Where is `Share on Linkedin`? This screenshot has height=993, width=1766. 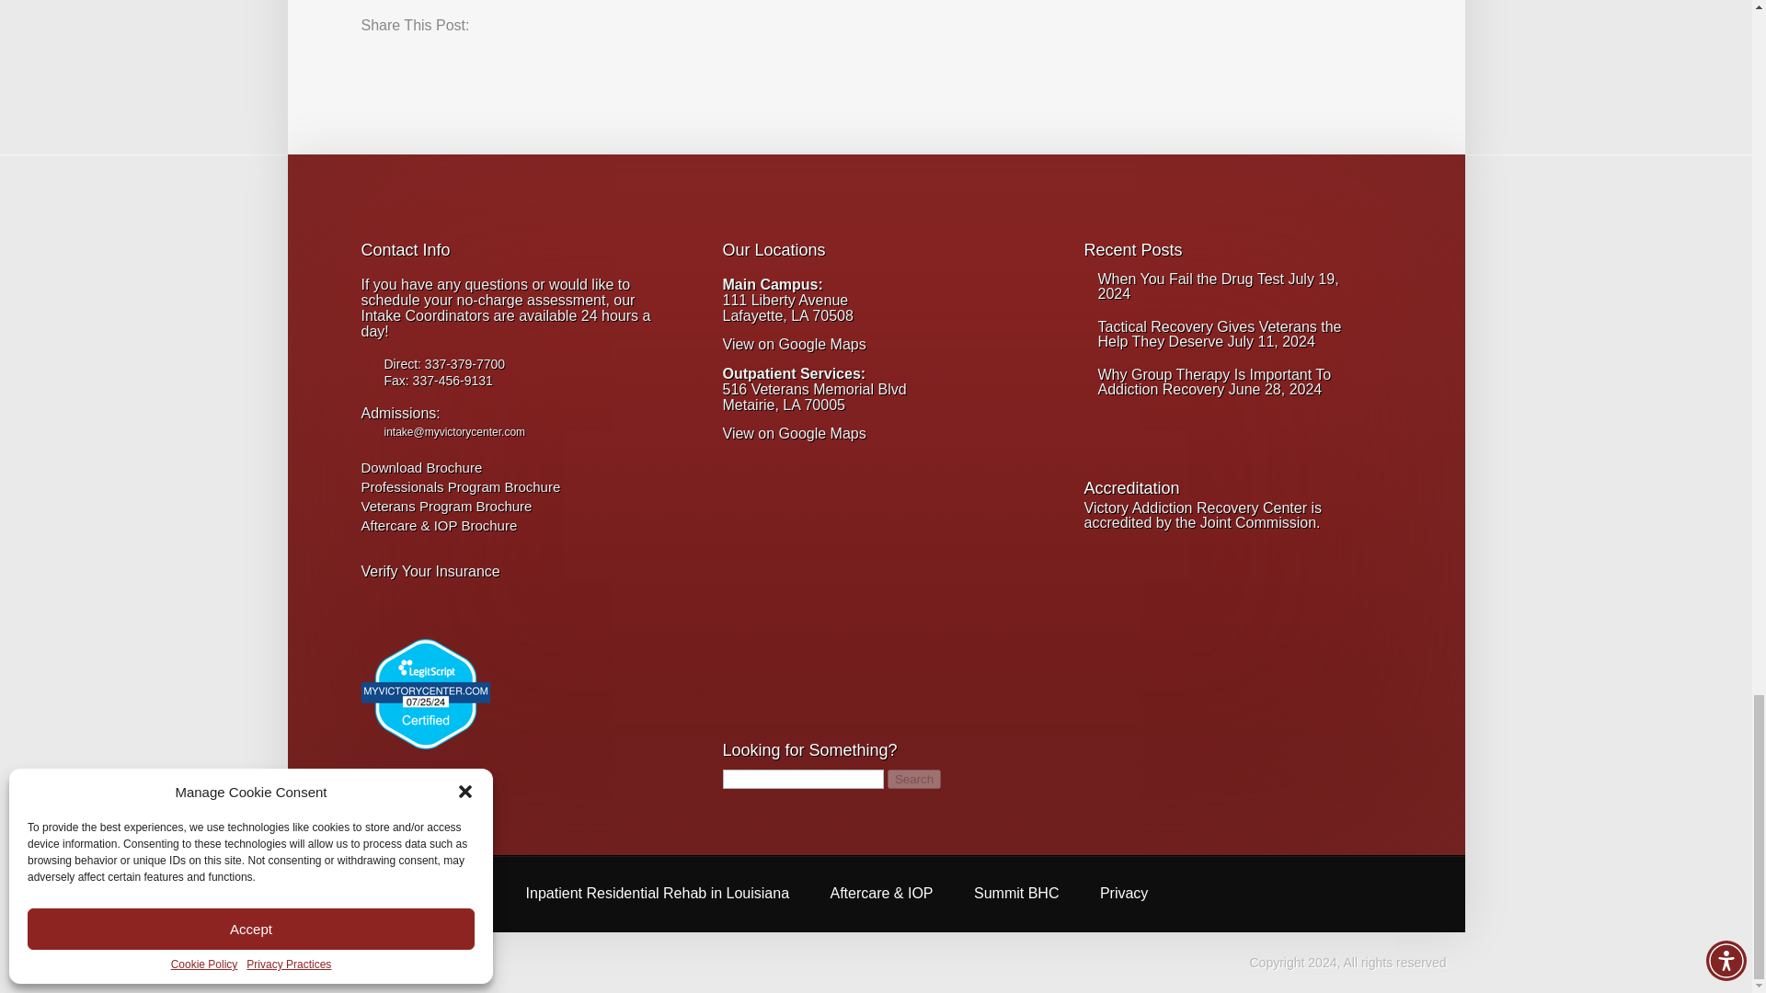
Share on Linkedin is located at coordinates (477, 61).